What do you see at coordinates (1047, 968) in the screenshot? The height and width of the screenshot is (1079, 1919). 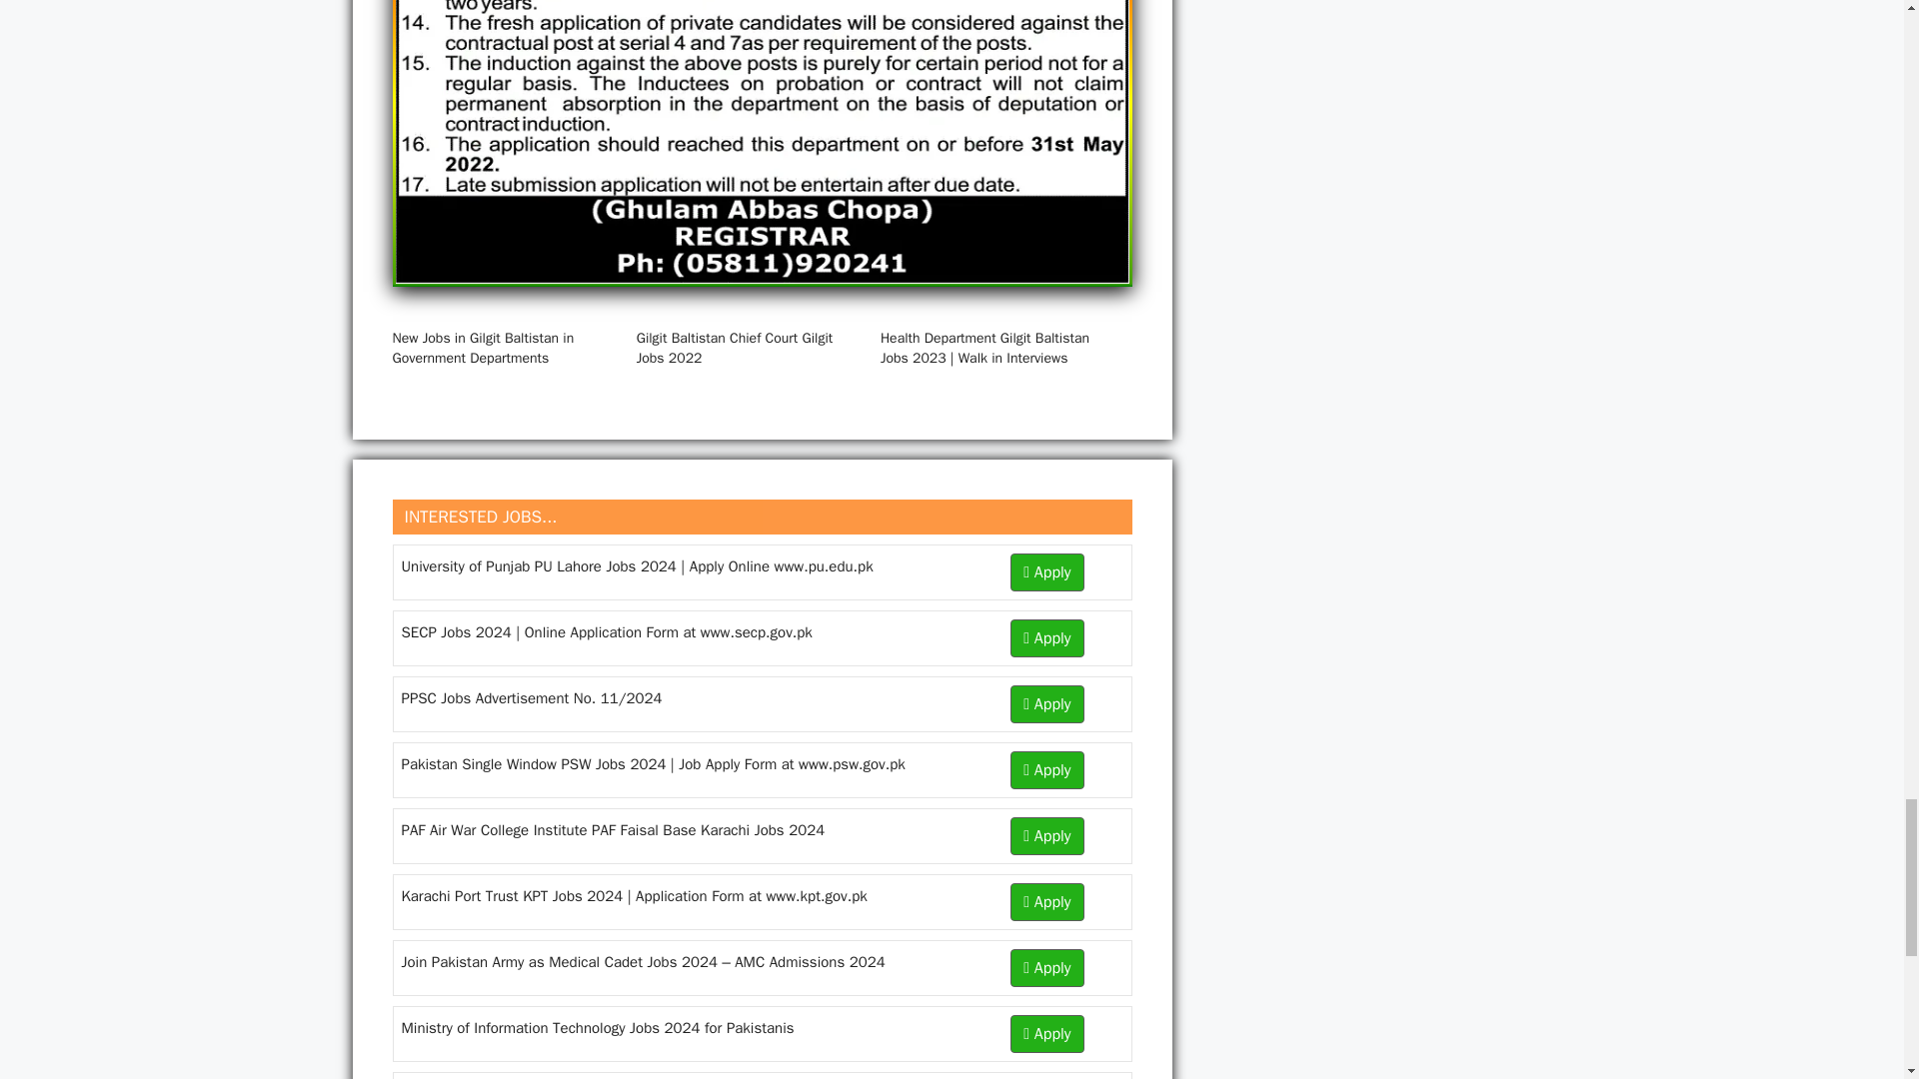 I see `Apply` at bounding box center [1047, 968].